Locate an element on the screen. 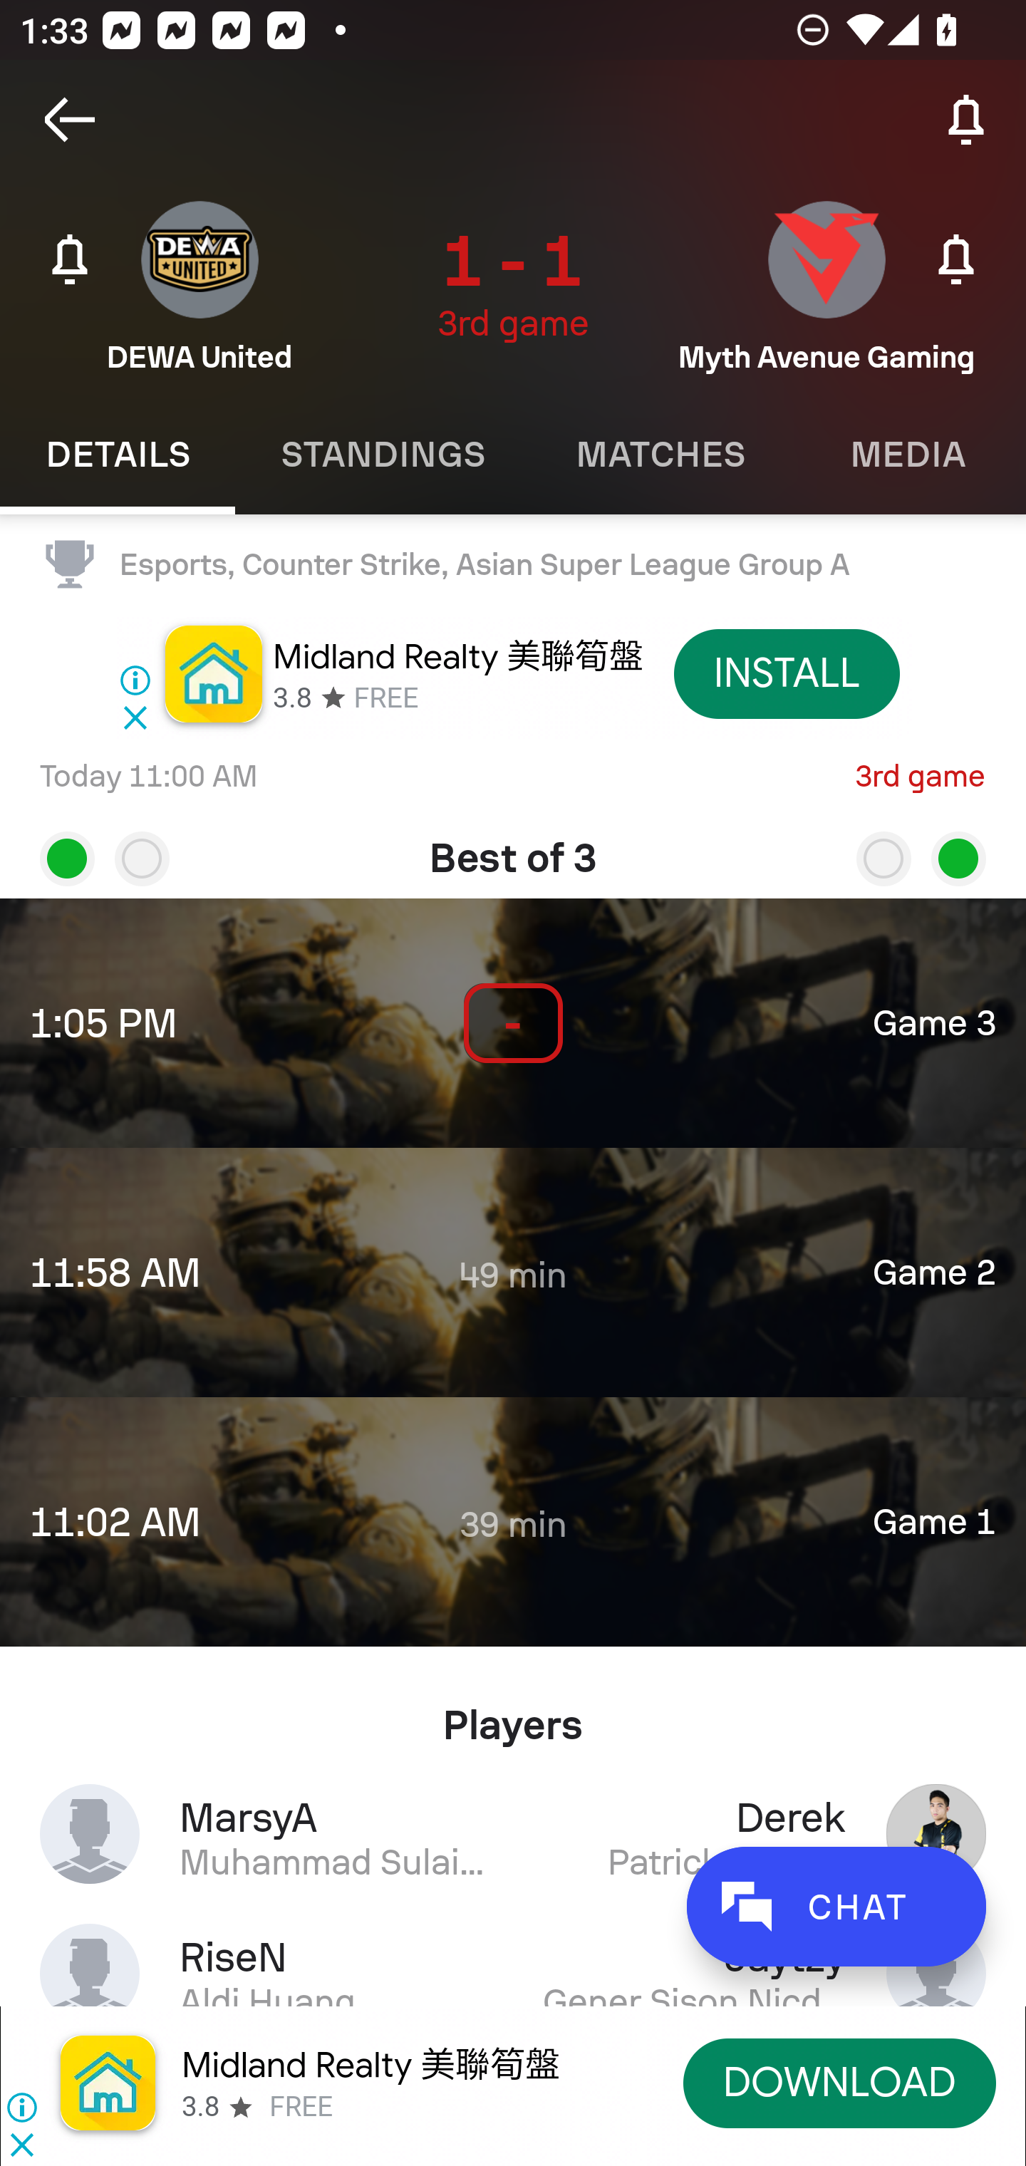  MarsyA Derek Muhammad Sulaiman Patrick Lacson is located at coordinates (513, 1833).